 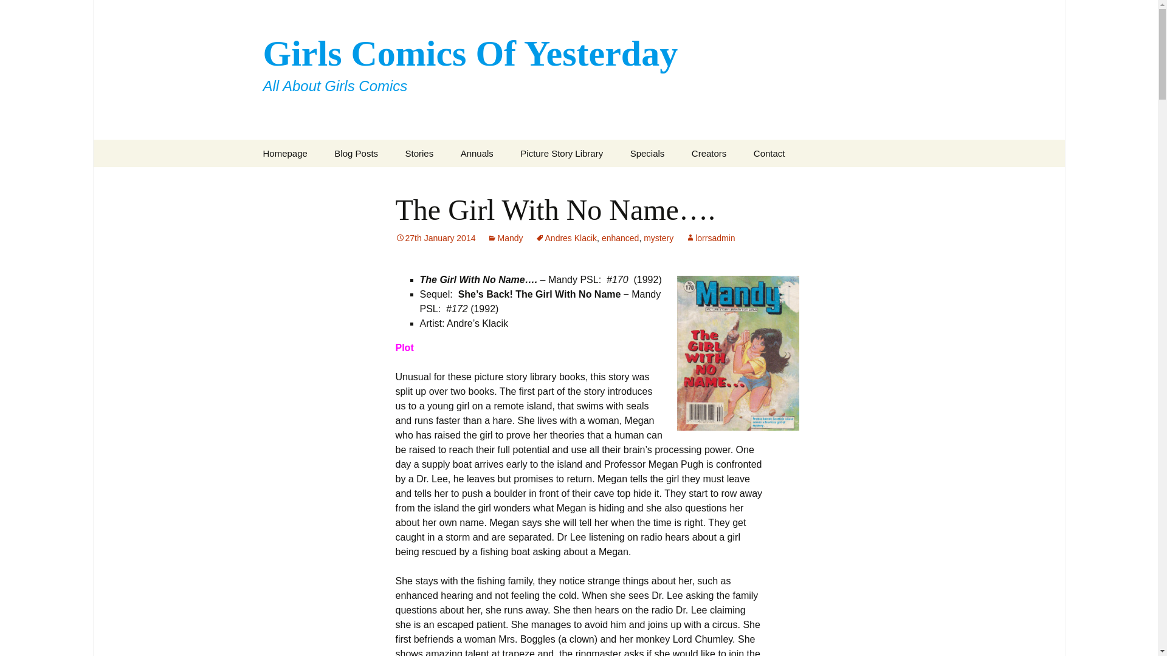 What do you see at coordinates (569, 185) in the screenshot?
I see `Contact` at bounding box center [569, 185].